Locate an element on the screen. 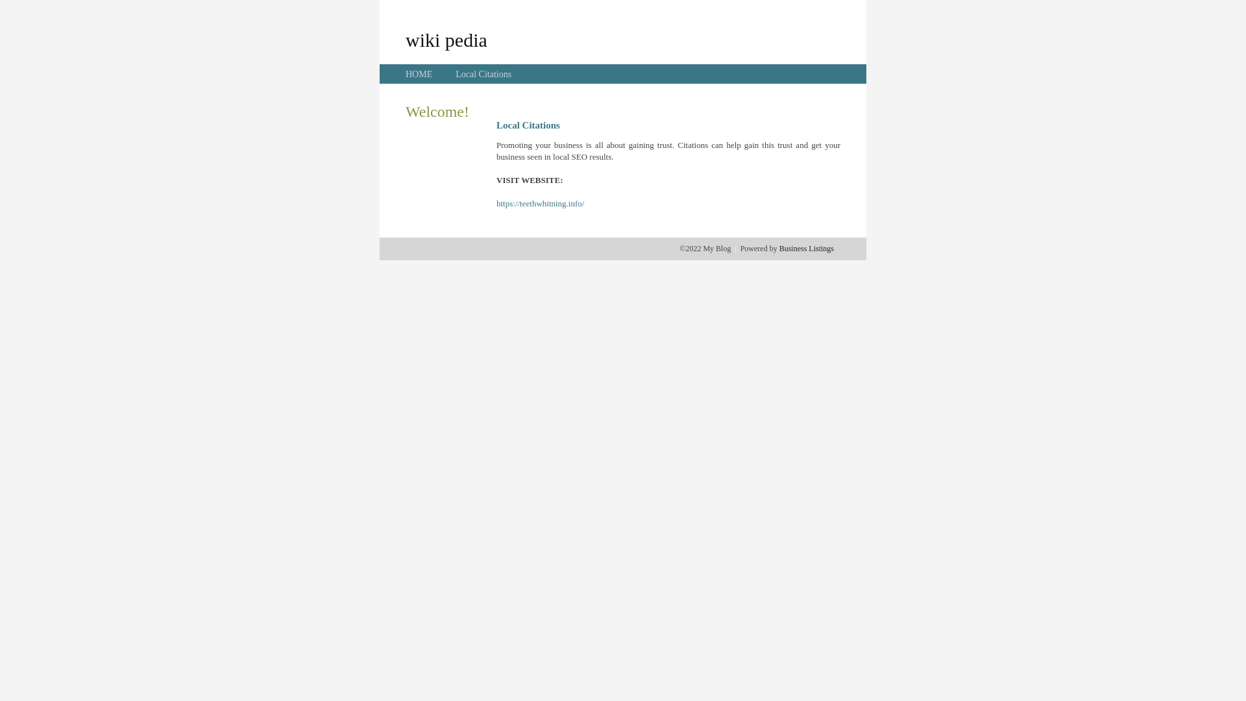 The height and width of the screenshot is (701, 1246). Local Citations is located at coordinates (483, 74).